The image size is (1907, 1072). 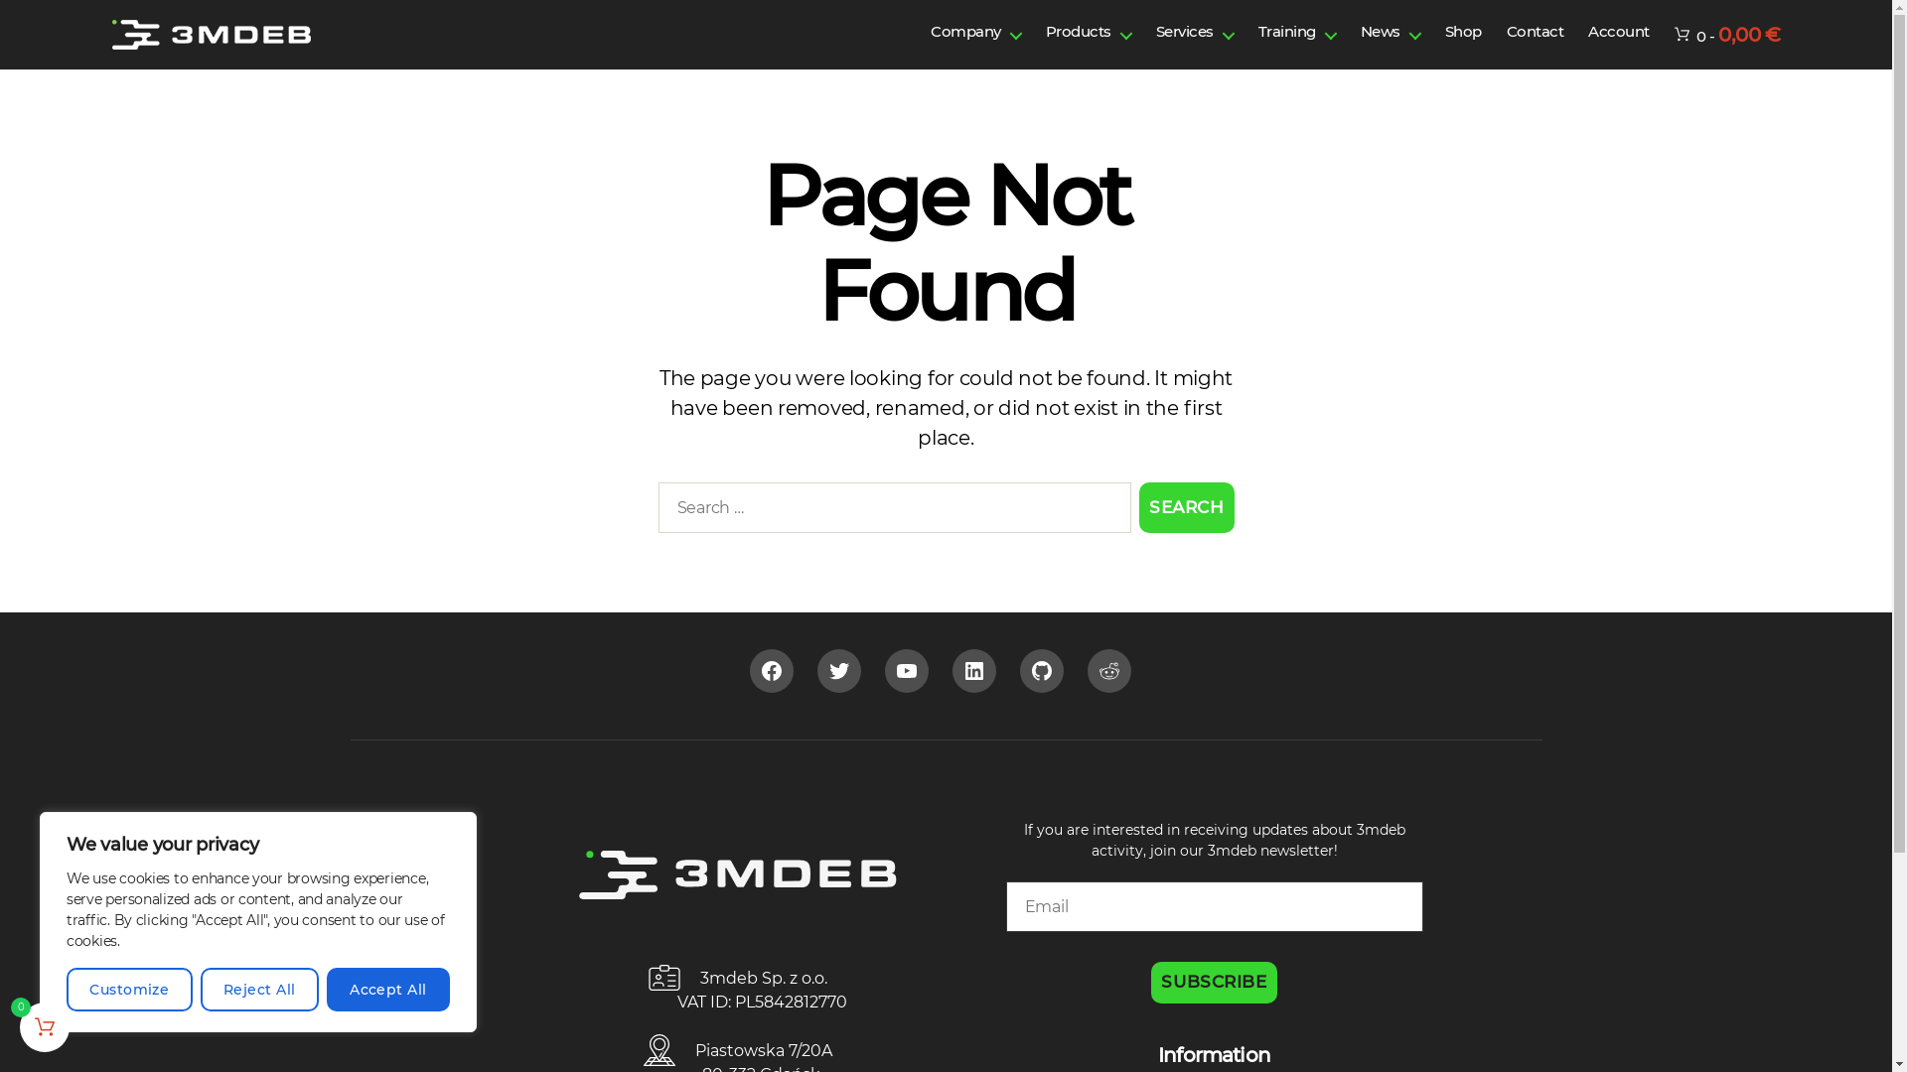 What do you see at coordinates (1536, 32) in the screenshot?
I see `Contact` at bounding box center [1536, 32].